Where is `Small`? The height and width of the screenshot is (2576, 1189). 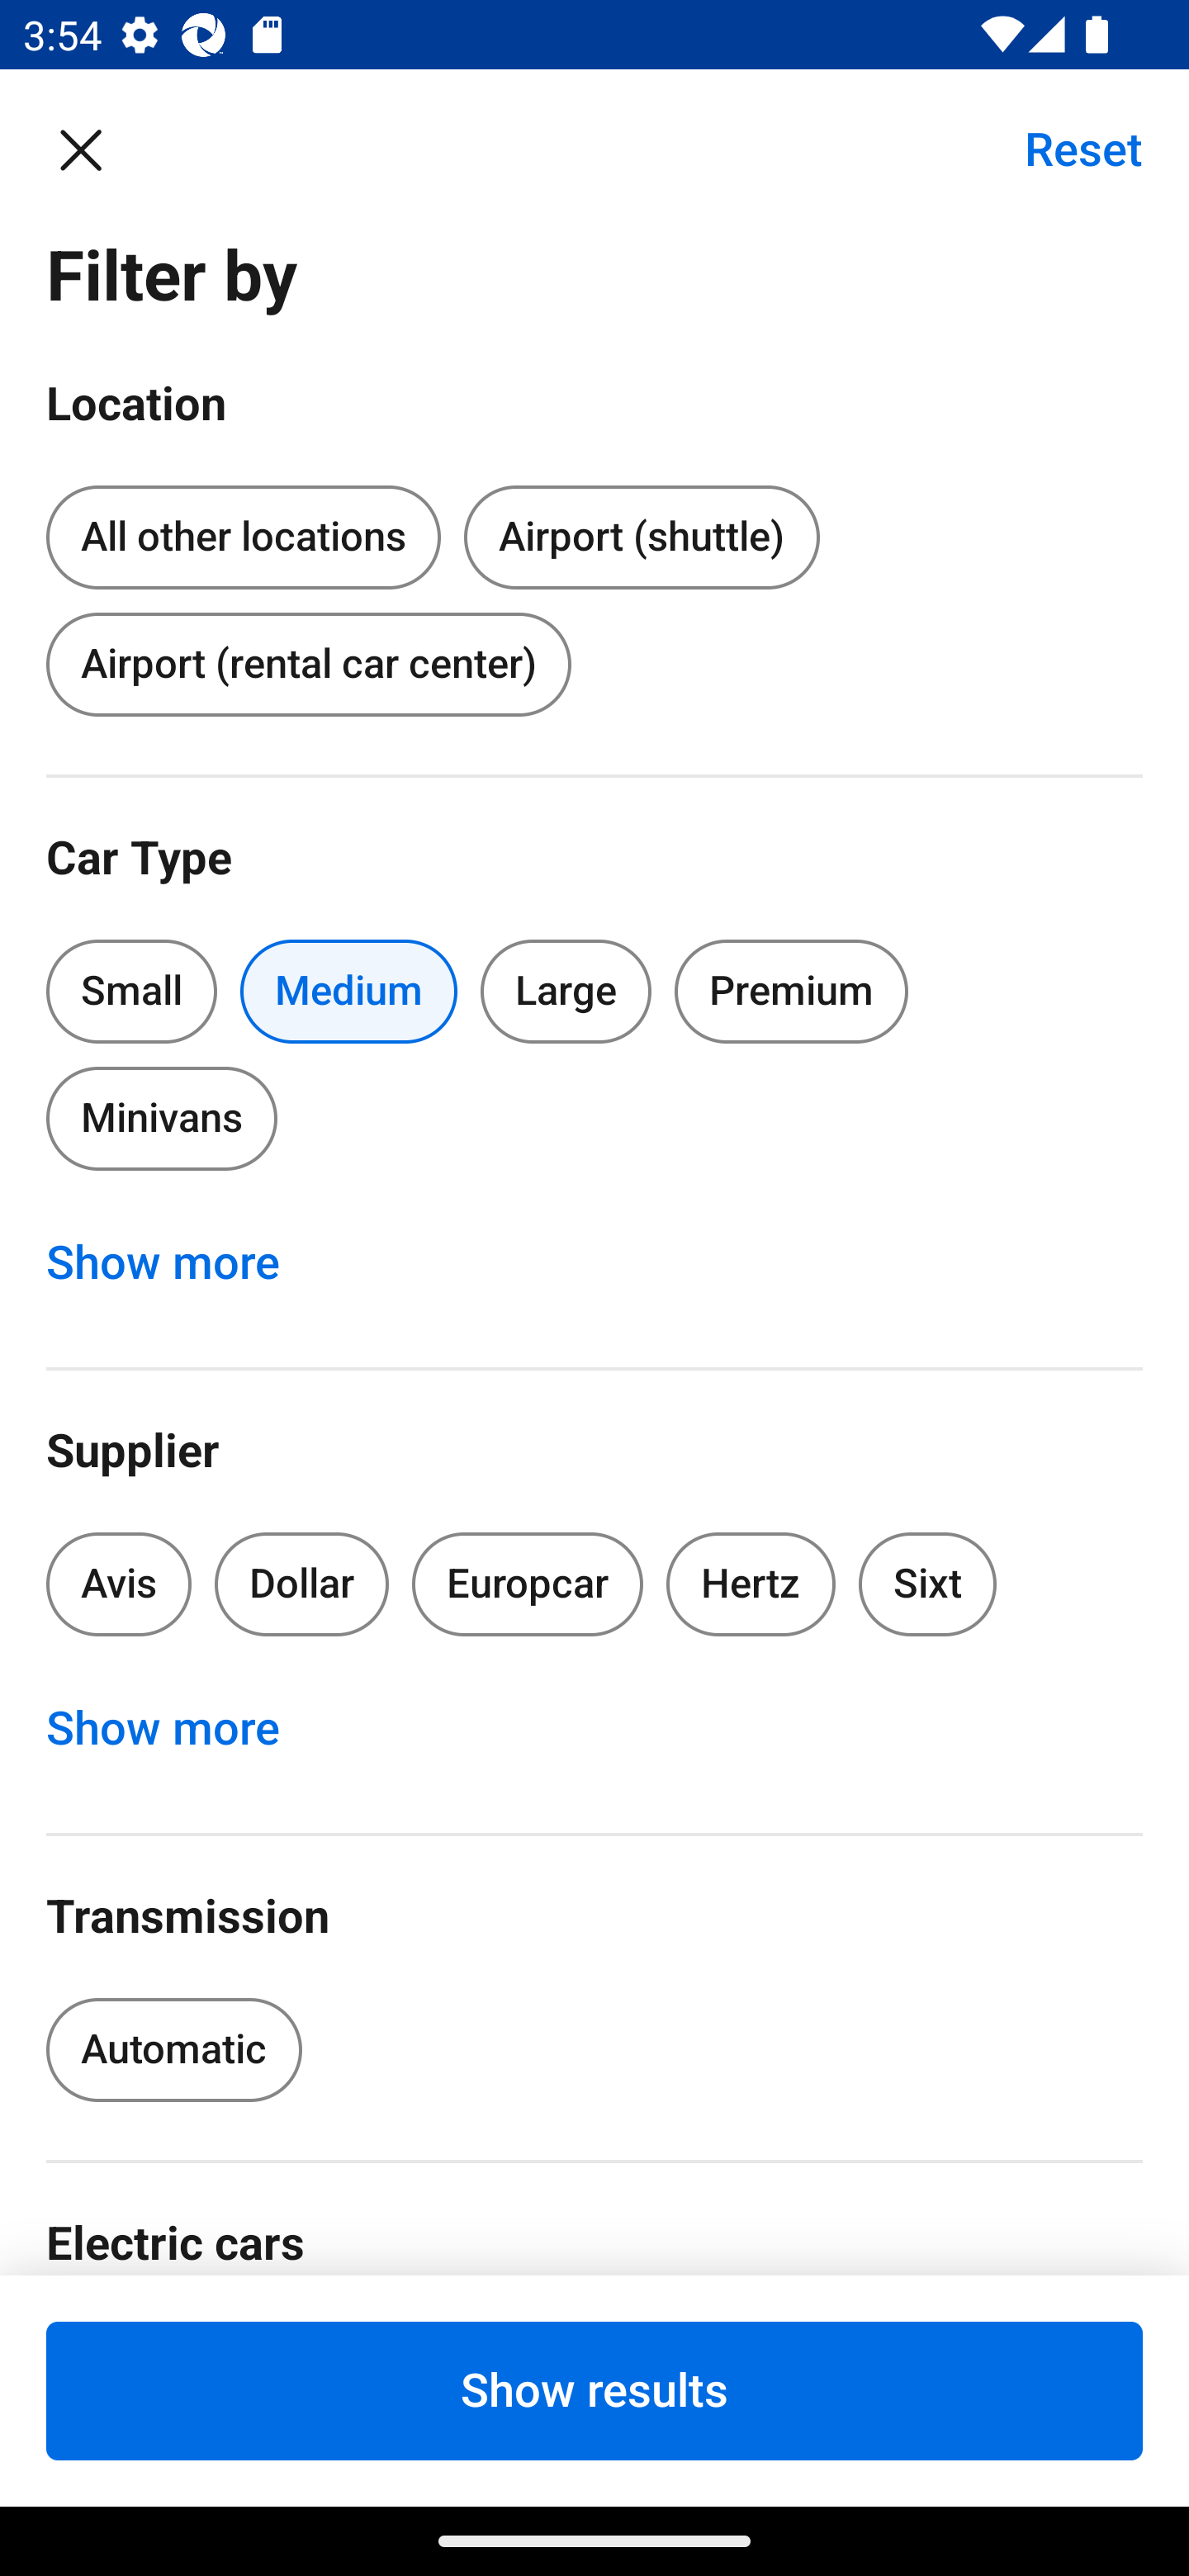
Small is located at coordinates (132, 991).